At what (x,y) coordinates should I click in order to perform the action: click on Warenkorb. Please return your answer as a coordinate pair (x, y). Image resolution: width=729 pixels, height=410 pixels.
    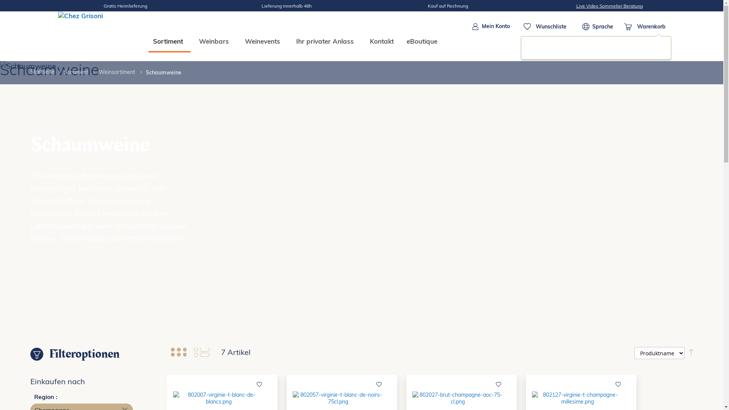
    Looking at the image, I should click on (645, 27).